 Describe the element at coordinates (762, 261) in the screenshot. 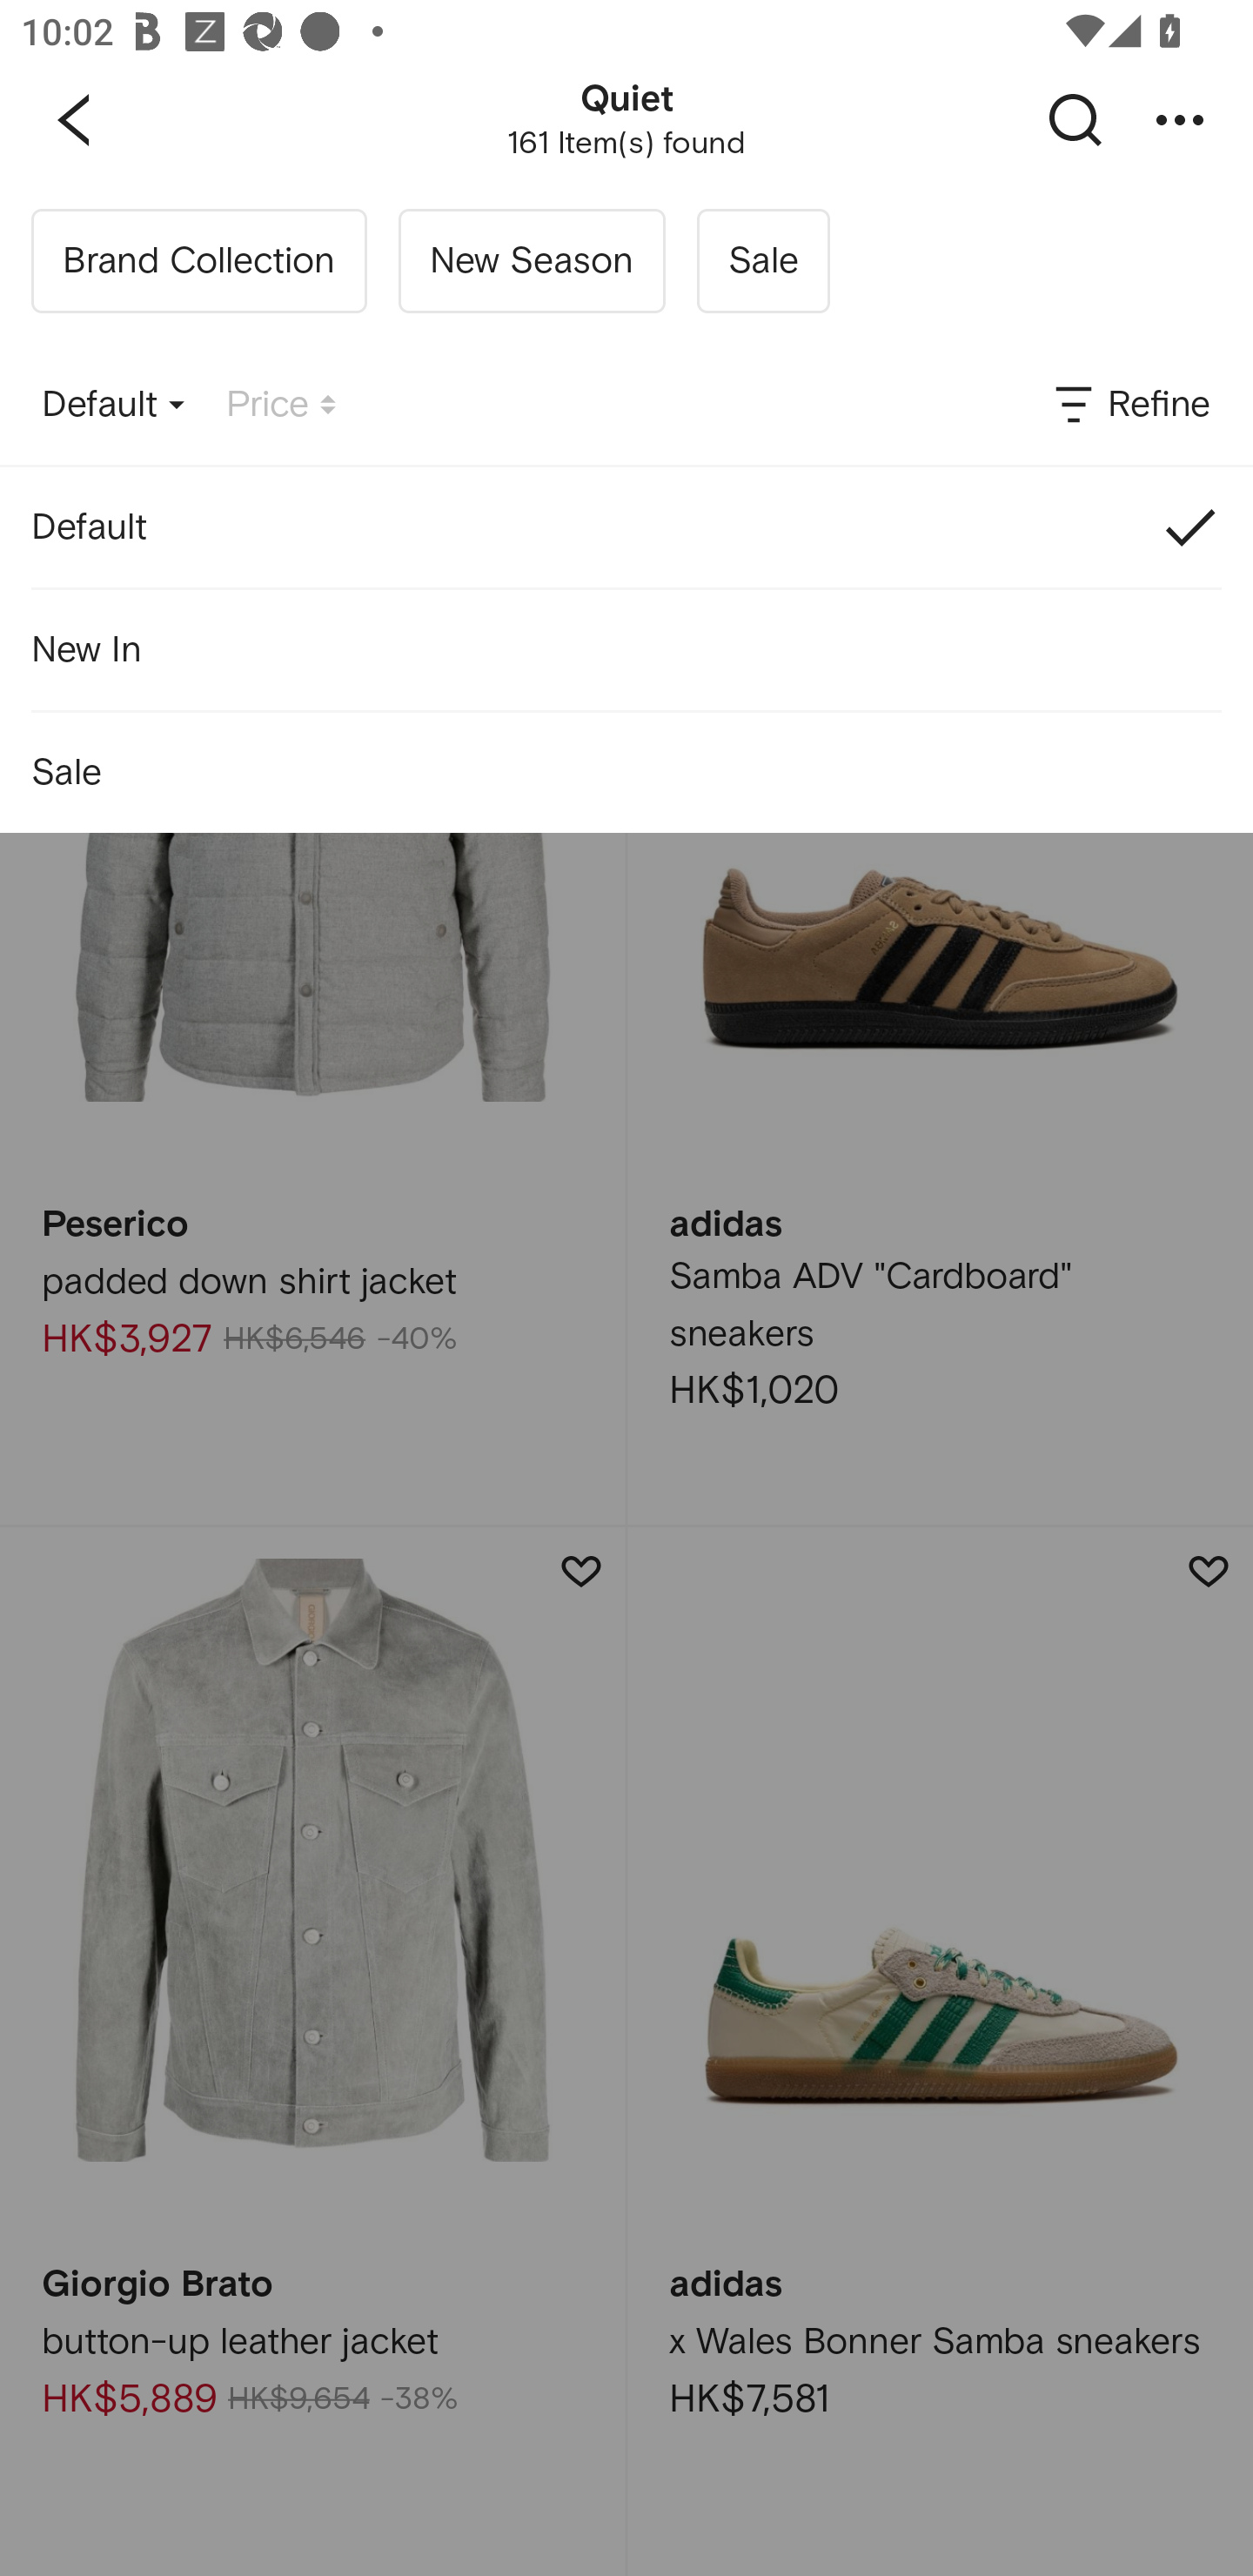

I see `Sale` at that location.